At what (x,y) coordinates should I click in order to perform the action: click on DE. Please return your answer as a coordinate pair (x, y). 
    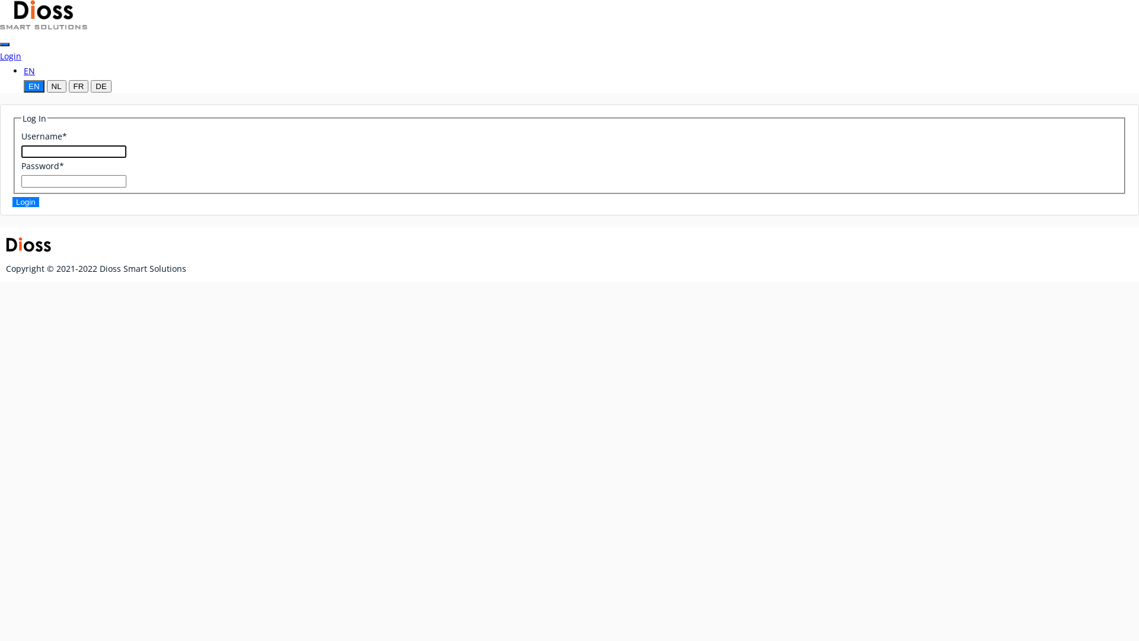
    Looking at the image, I should click on (101, 86).